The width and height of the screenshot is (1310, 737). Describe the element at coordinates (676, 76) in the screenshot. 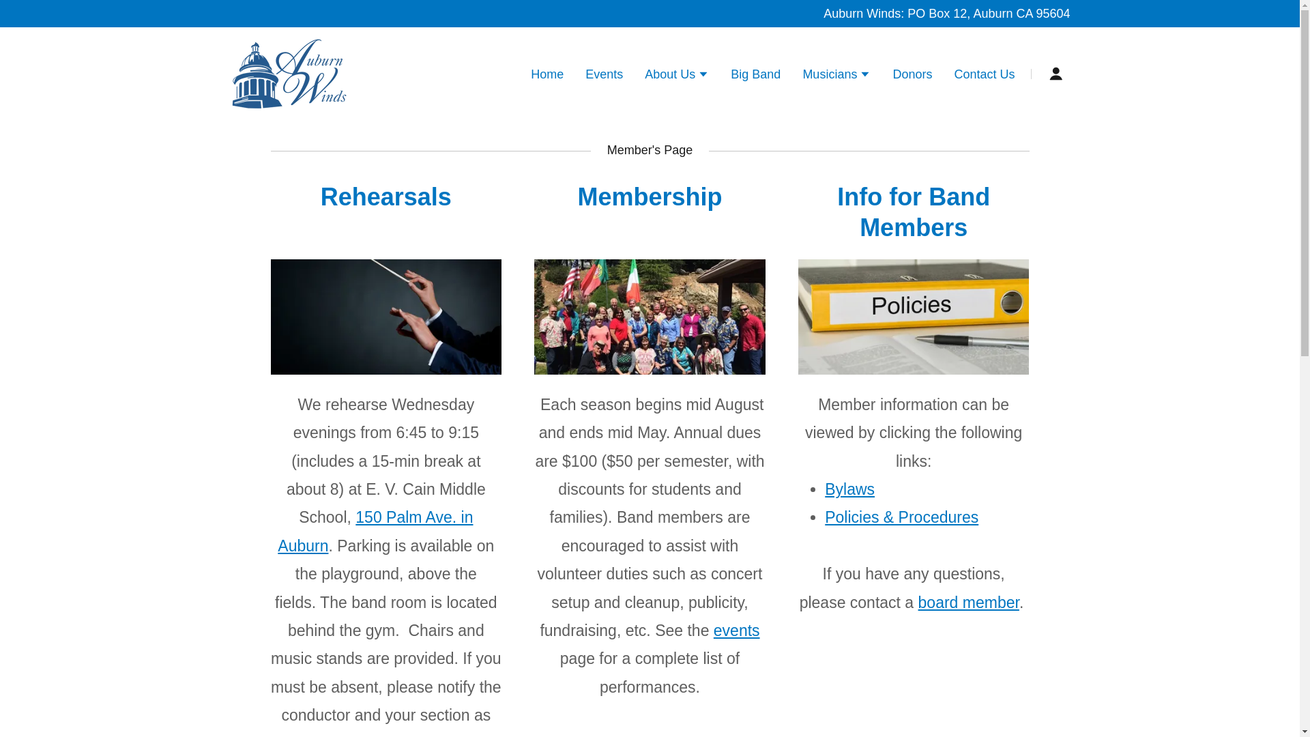

I see `About Us` at that location.